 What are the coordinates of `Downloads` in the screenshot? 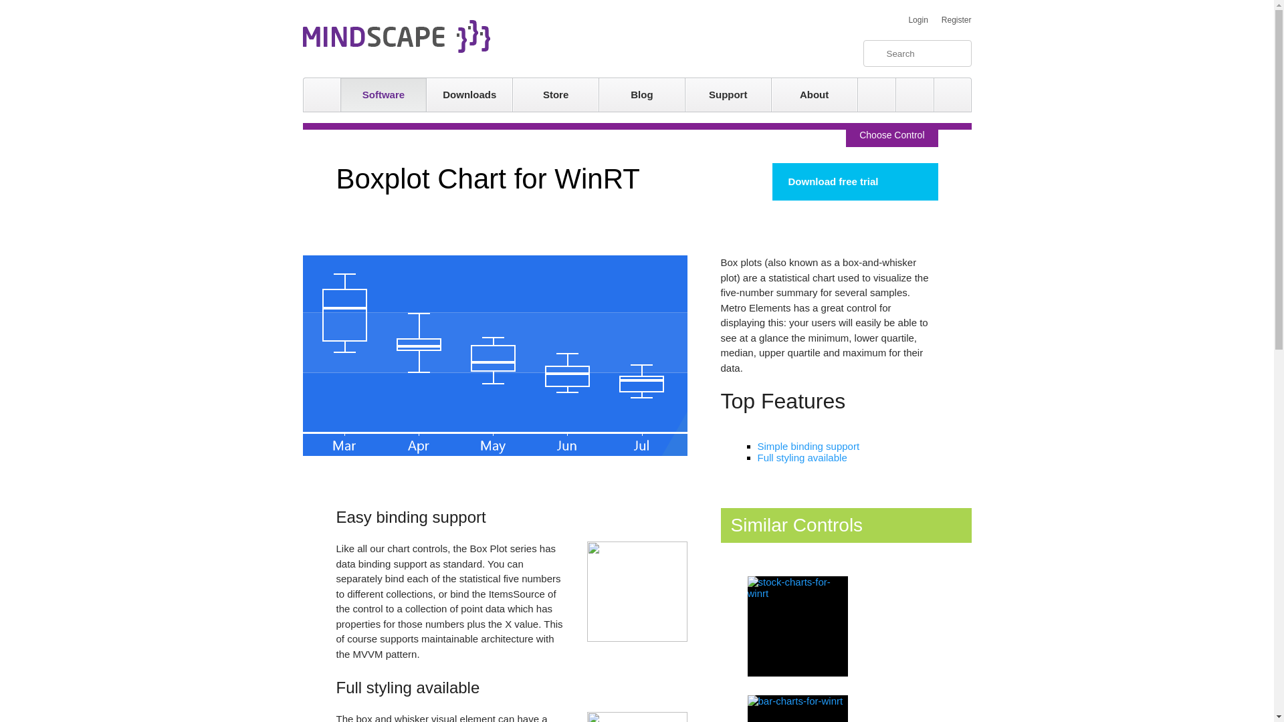 It's located at (469, 95).